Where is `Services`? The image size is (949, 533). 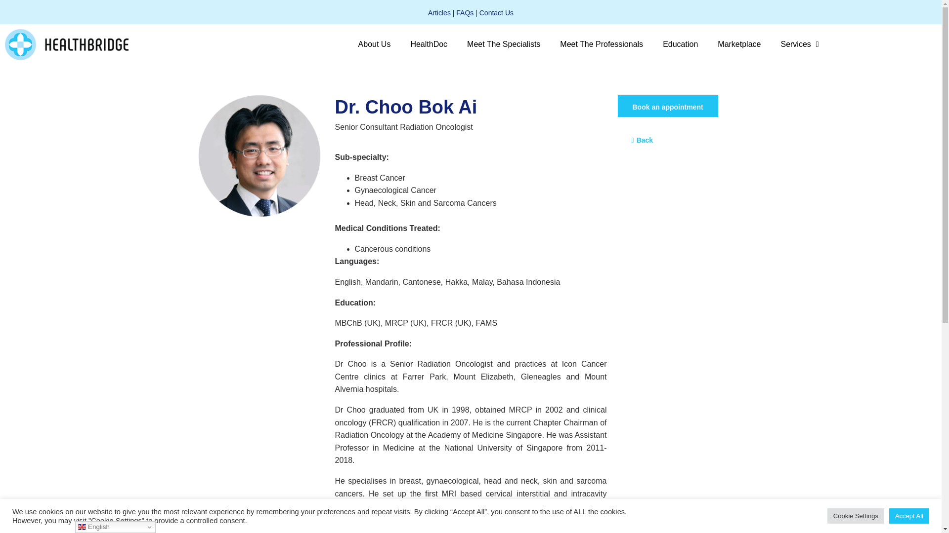
Services is located at coordinates (800, 44).